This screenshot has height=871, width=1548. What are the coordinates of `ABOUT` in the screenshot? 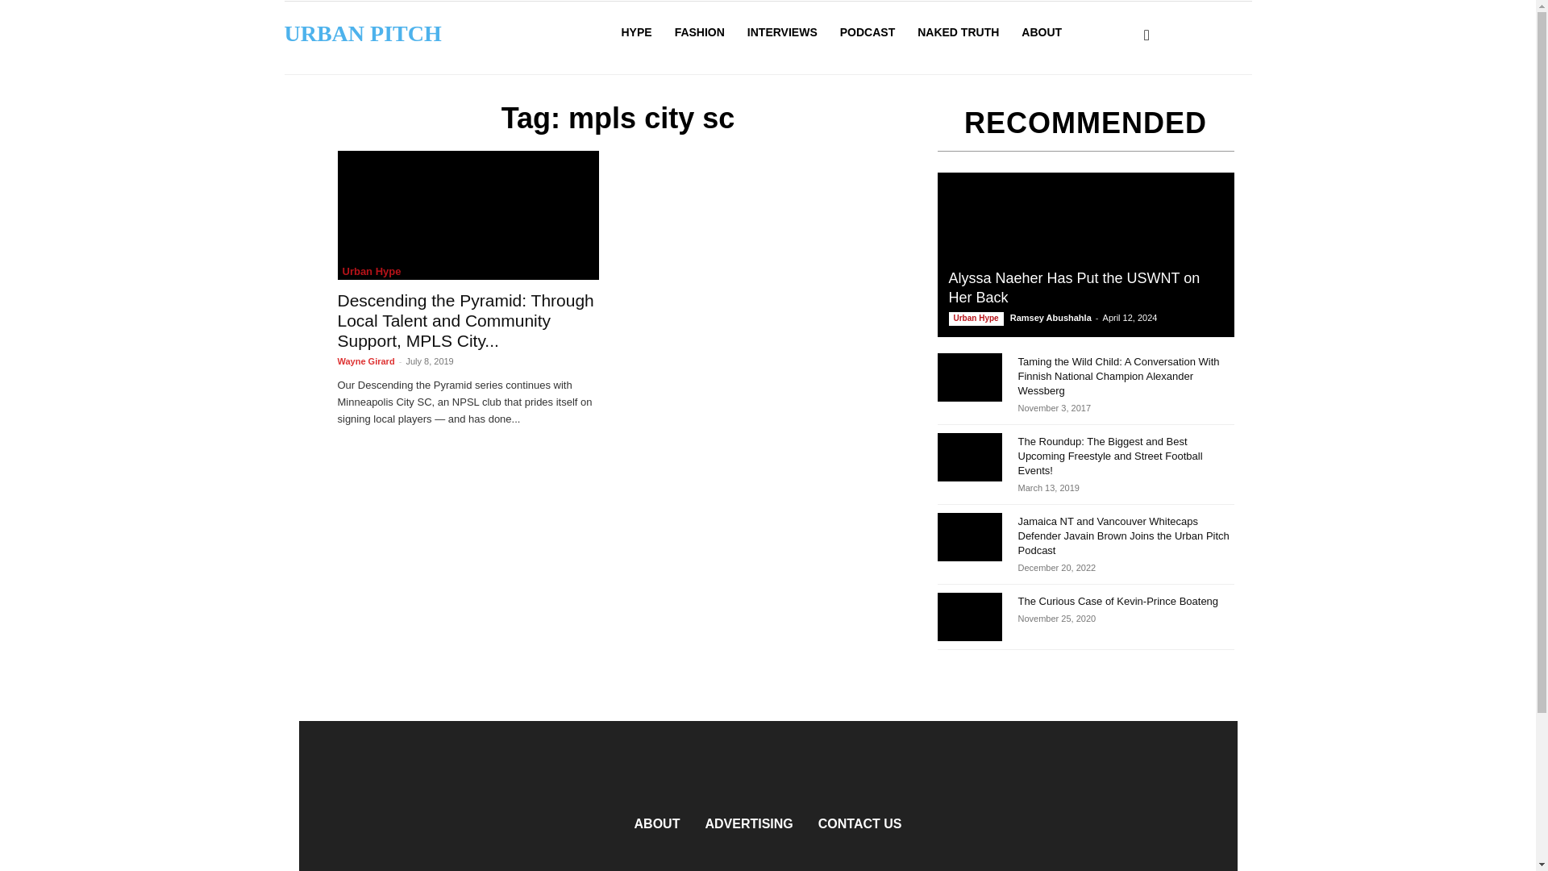 It's located at (1042, 32).